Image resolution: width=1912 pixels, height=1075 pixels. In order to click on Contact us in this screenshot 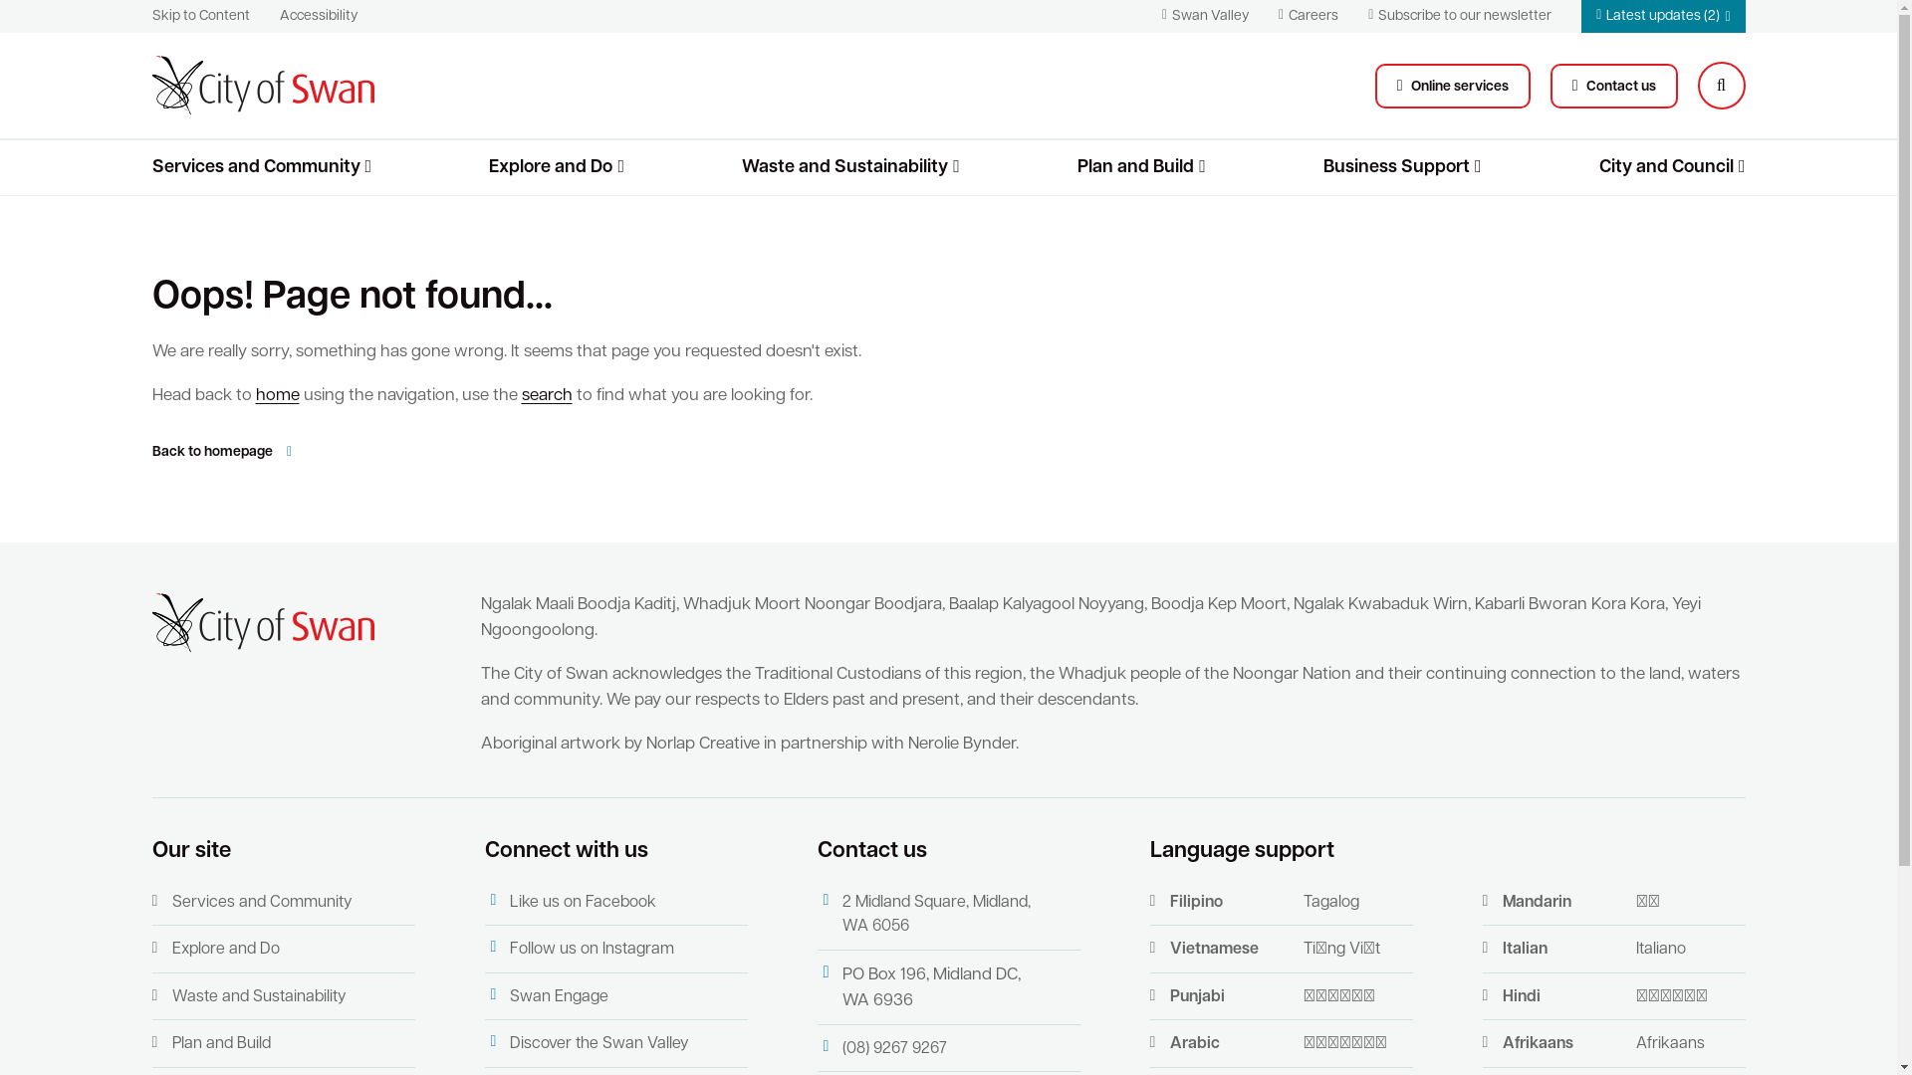, I will do `click(1614, 86)`.